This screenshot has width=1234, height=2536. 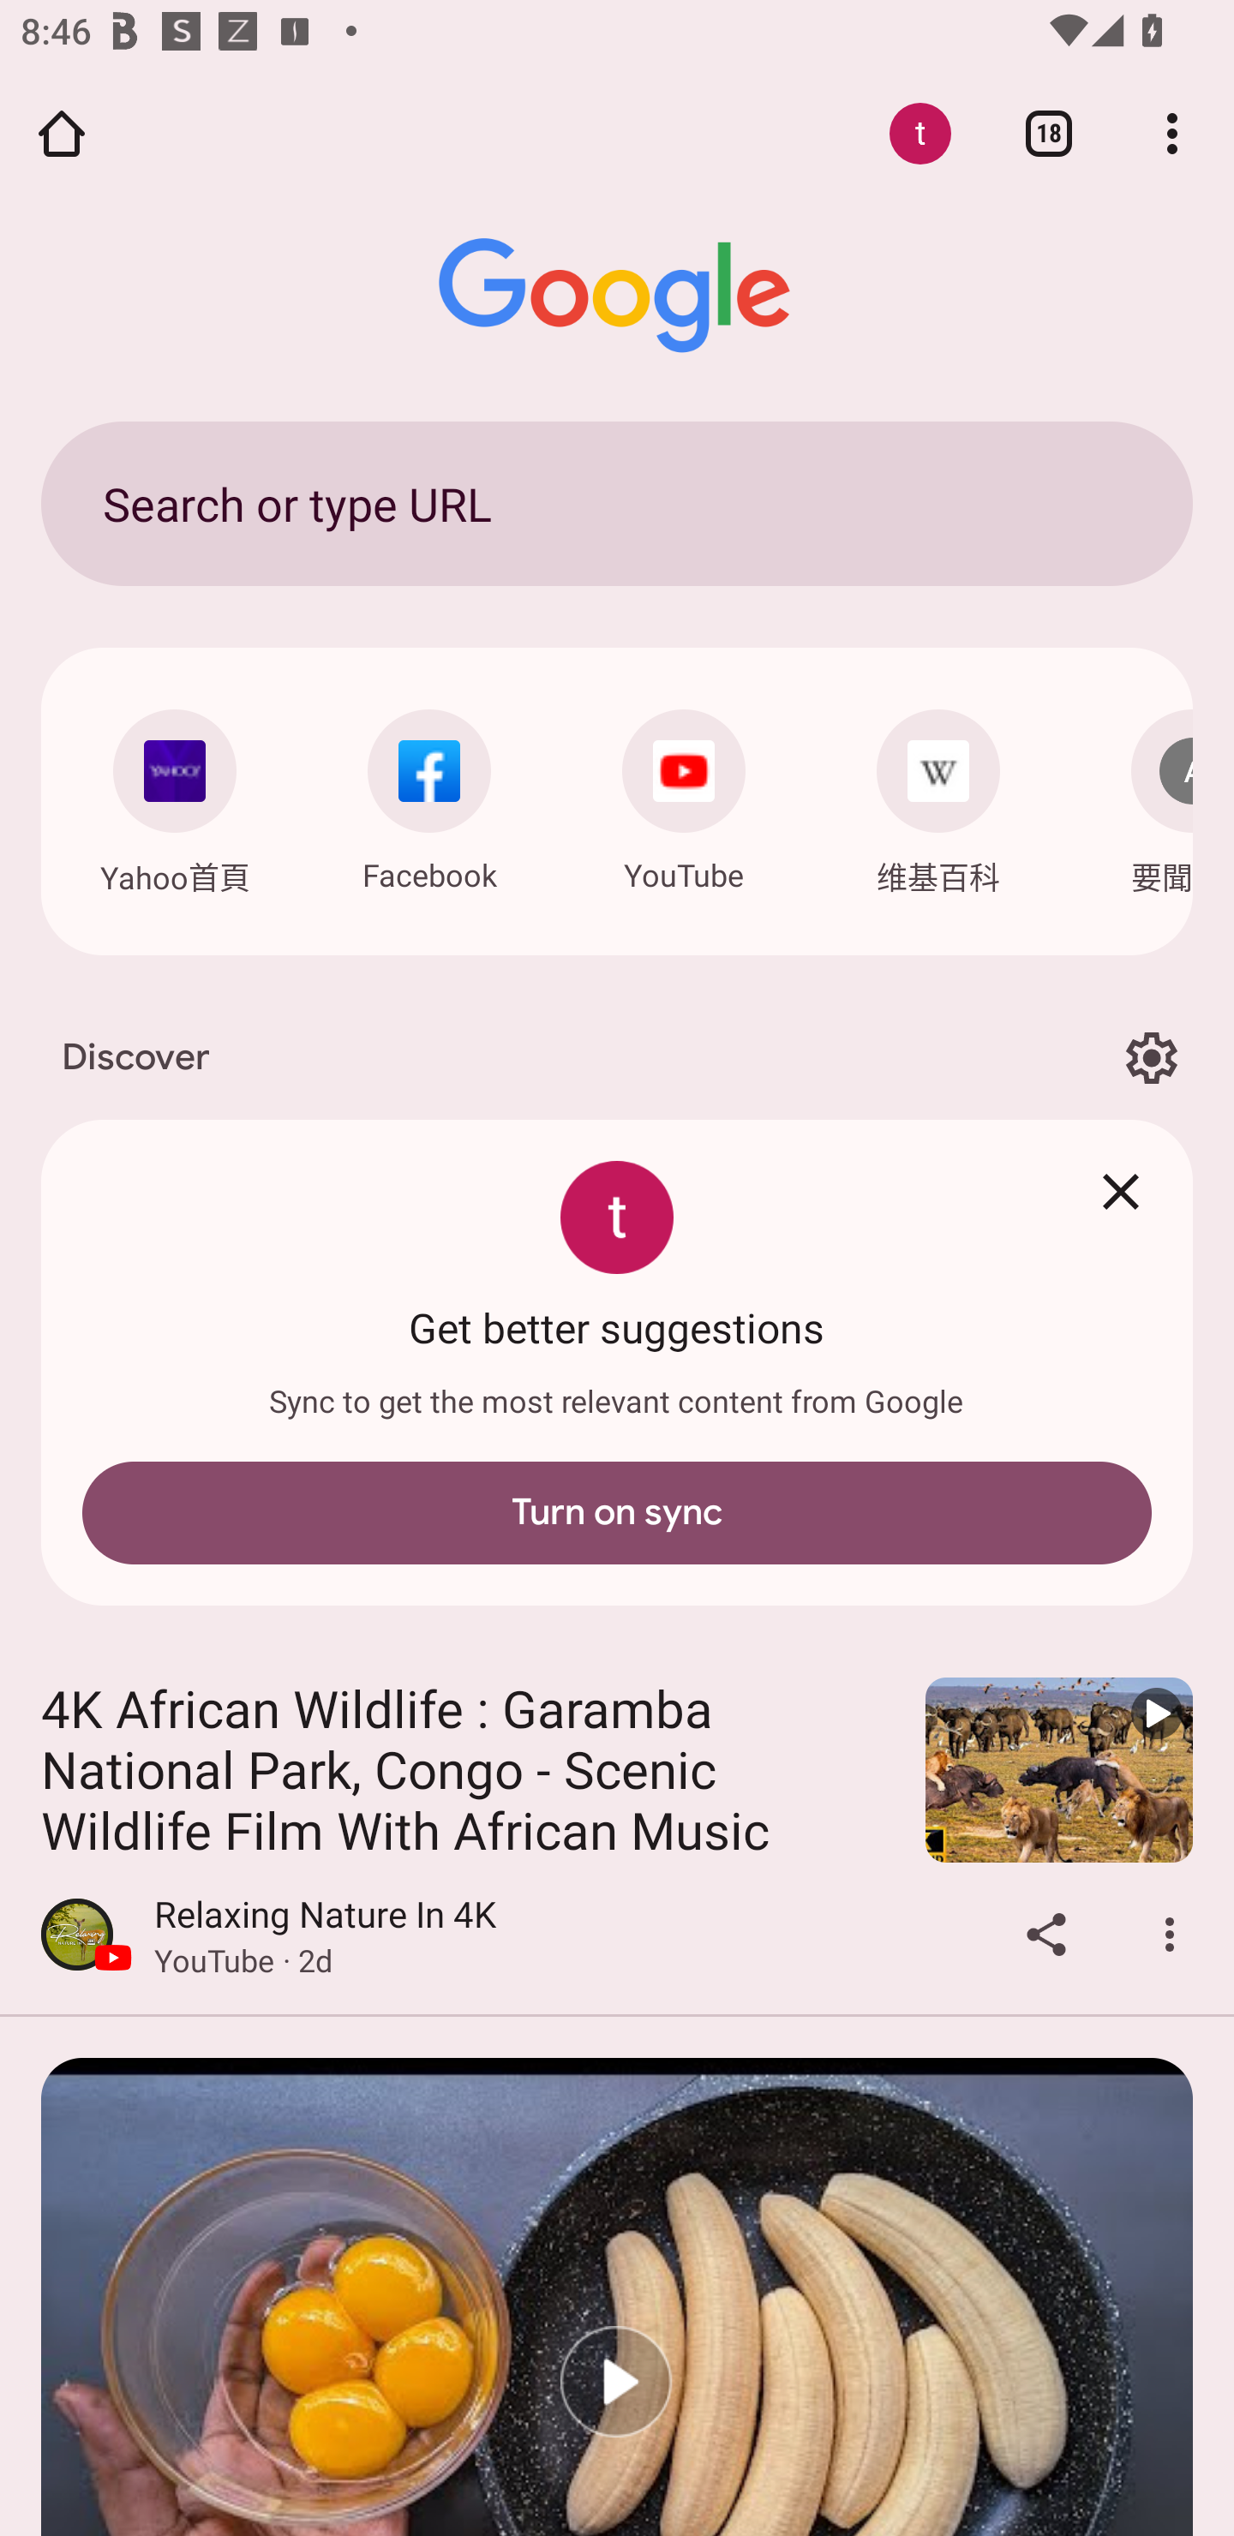 What do you see at coordinates (1049, 133) in the screenshot?
I see `Switch or close tabs` at bounding box center [1049, 133].